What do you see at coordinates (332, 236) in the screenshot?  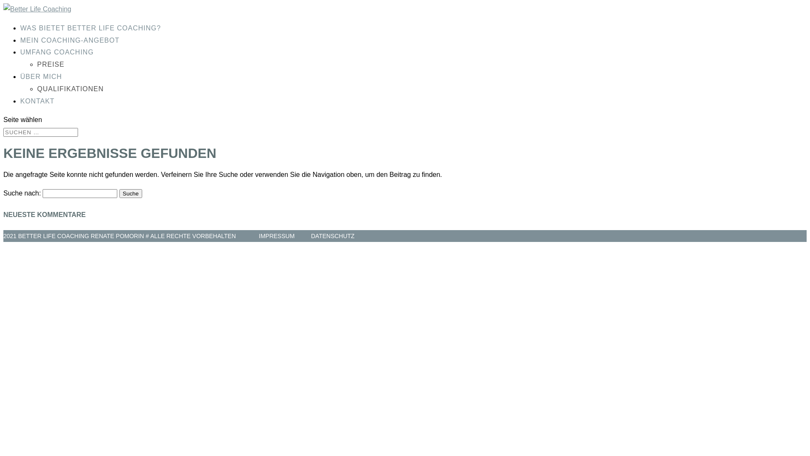 I see `DATENSCHUTZ` at bounding box center [332, 236].